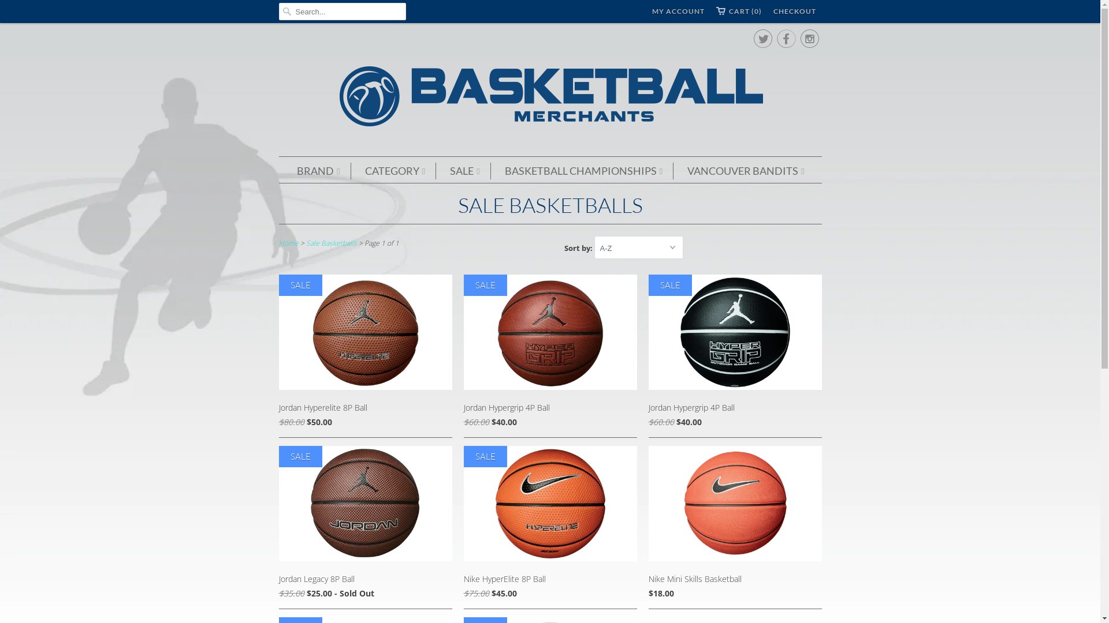  I want to click on Jordan Legacy 8P Ball
$35.00 $25.00 - Sold Out
SALE, so click(365, 525).